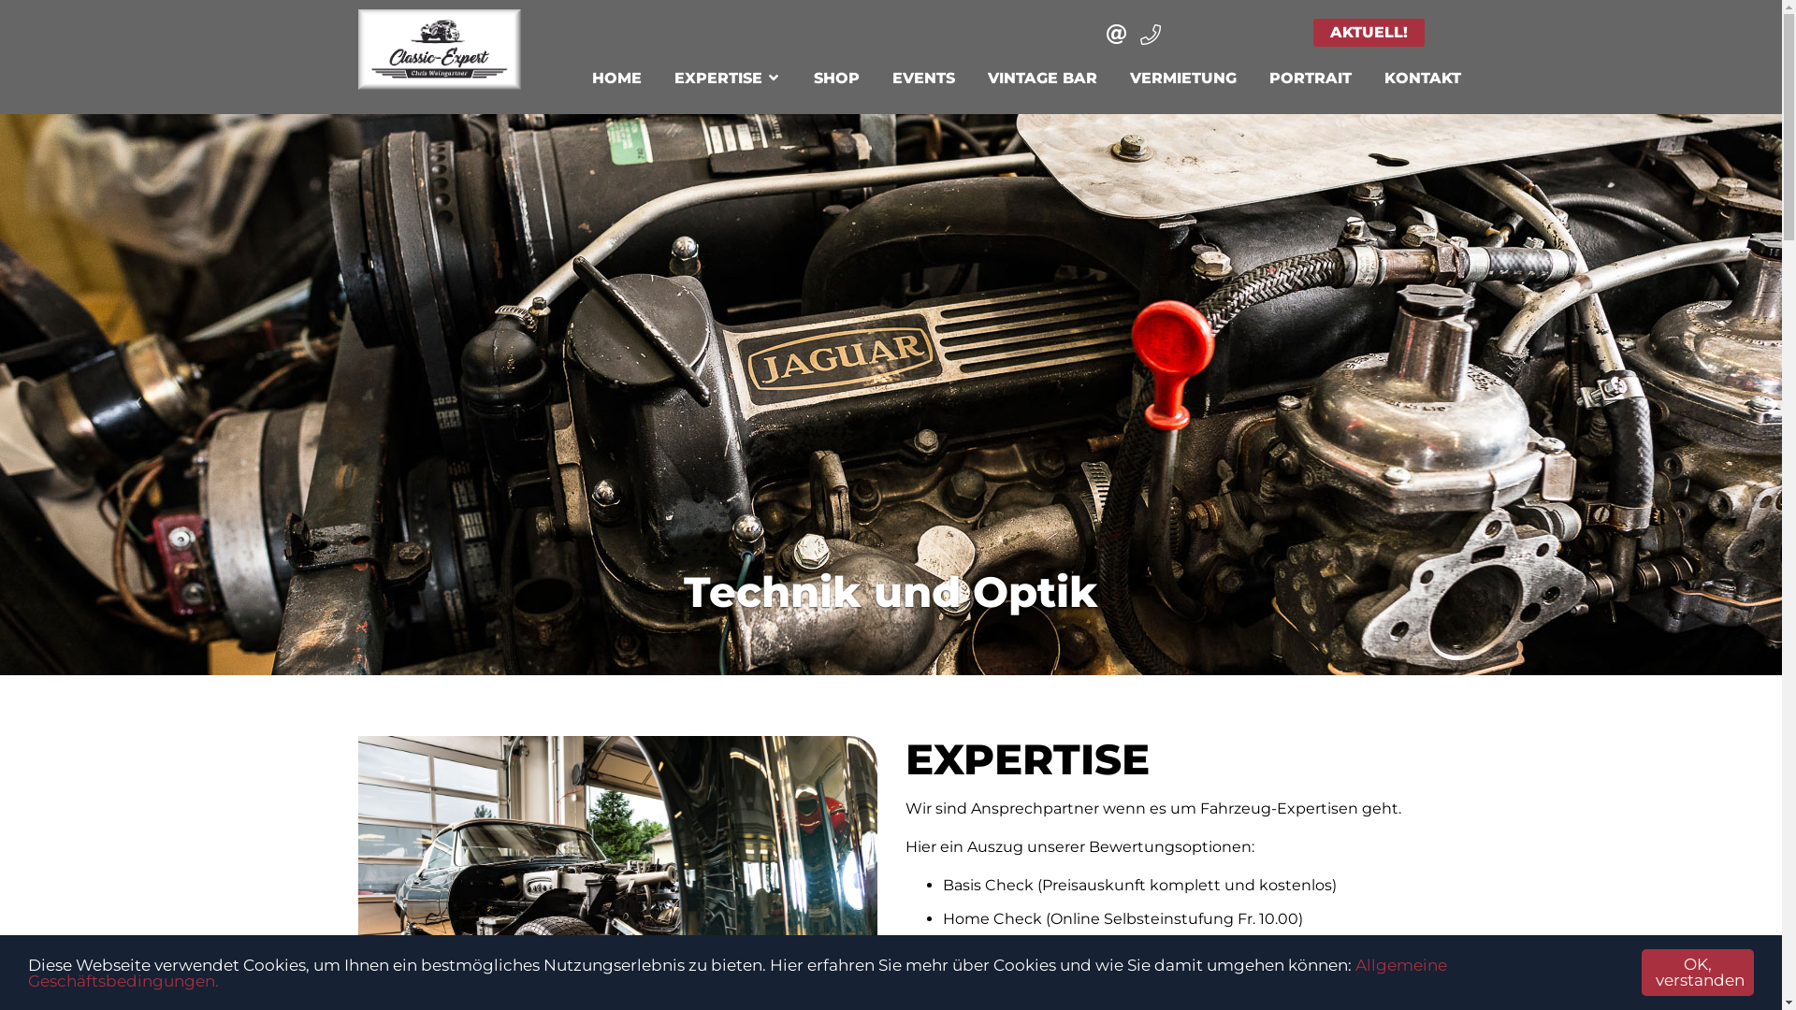  Describe the element at coordinates (1369, 33) in the screenshot. I see `AKTUELL!` at that location.